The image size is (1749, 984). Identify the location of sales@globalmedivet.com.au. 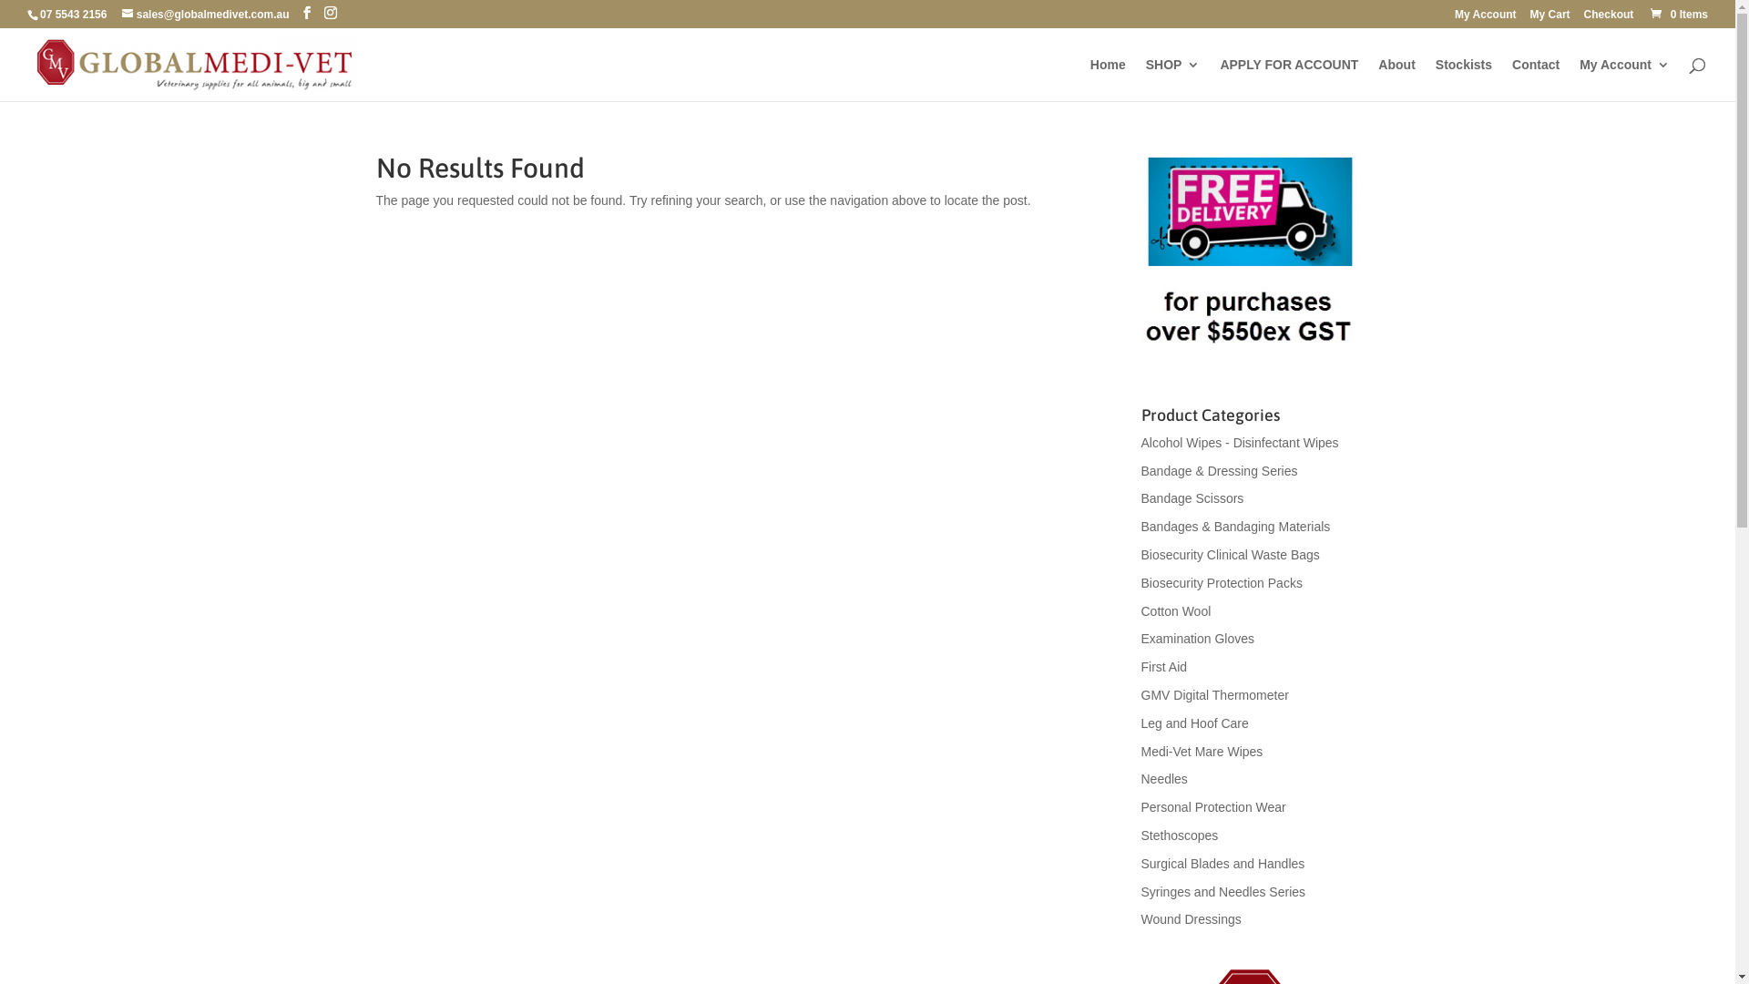
(206, 15).